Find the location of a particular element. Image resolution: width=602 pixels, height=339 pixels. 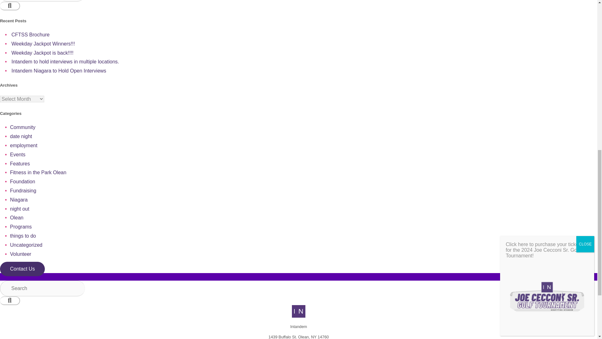

Weekday Jackpot Winners!!! is located at coordinates (43, 43).